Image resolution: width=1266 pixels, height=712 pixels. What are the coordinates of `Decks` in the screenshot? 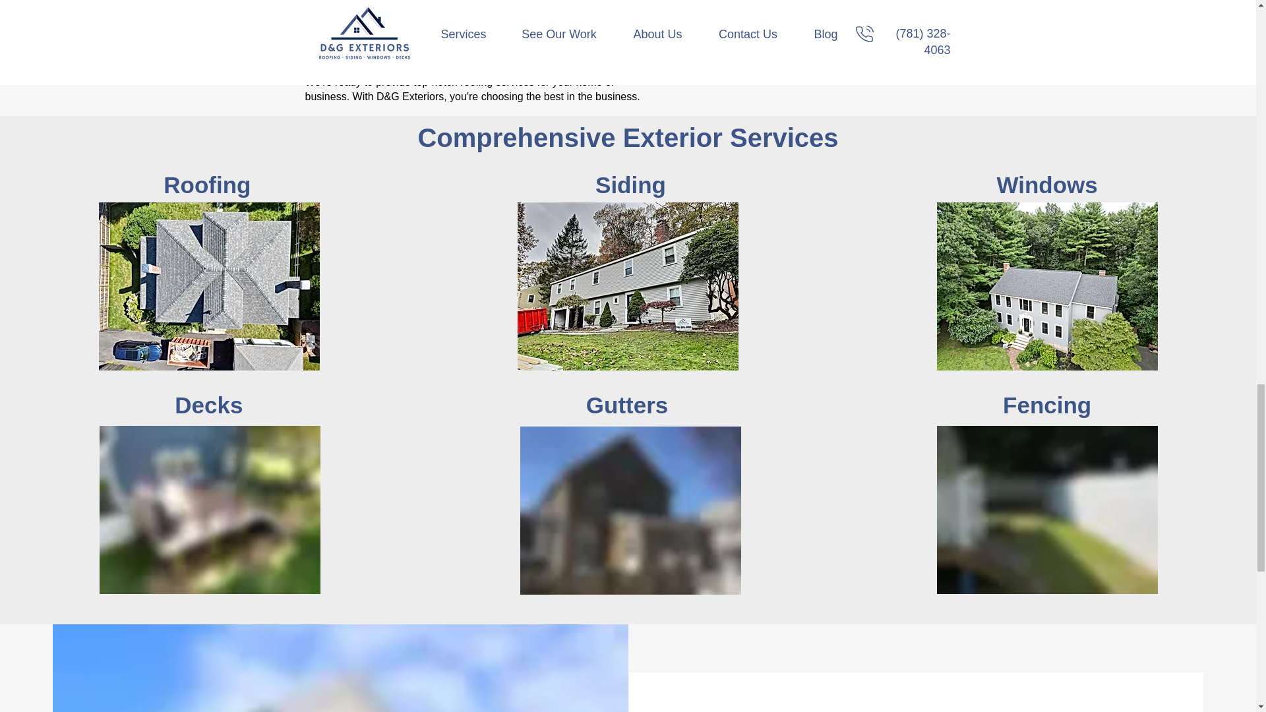 It's located at (208, 405).